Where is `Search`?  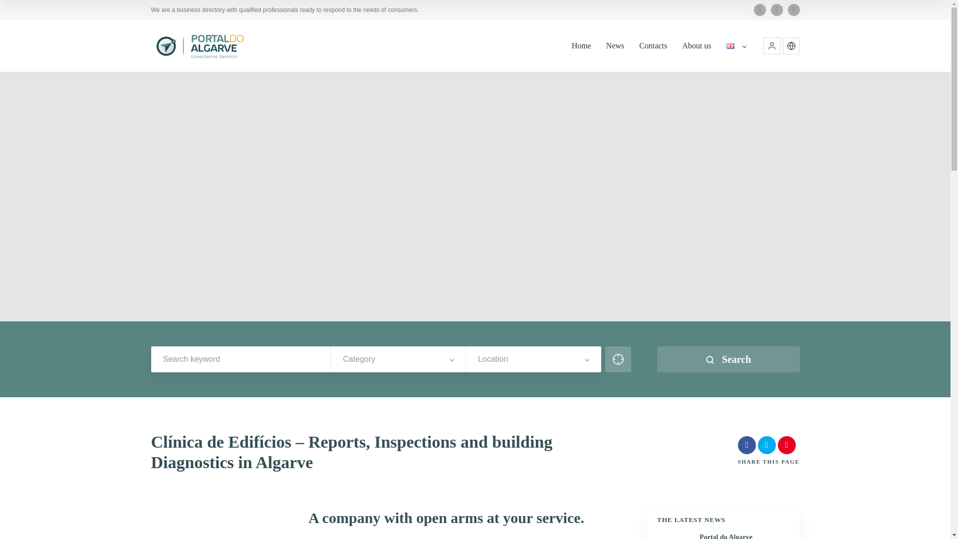
Search is located at coordinates (727, 359).